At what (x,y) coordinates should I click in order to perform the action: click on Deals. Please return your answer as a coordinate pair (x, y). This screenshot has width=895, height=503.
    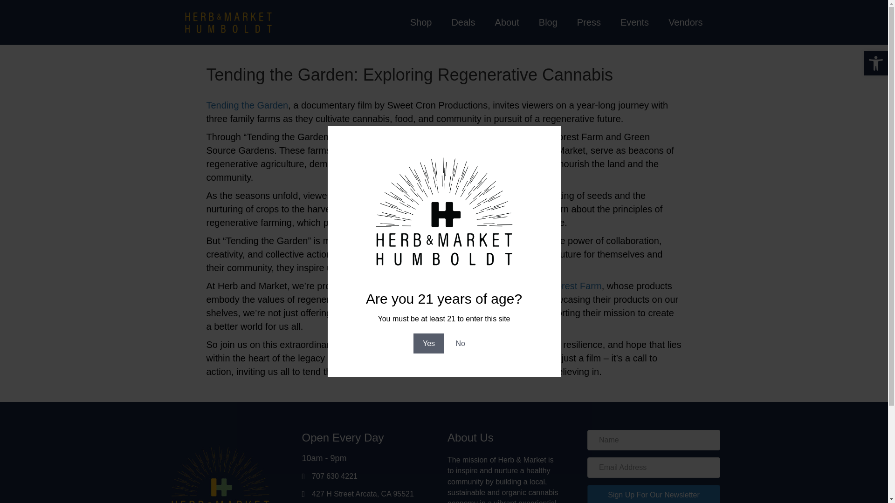
    Looking at the image, I should click on (463, 22).